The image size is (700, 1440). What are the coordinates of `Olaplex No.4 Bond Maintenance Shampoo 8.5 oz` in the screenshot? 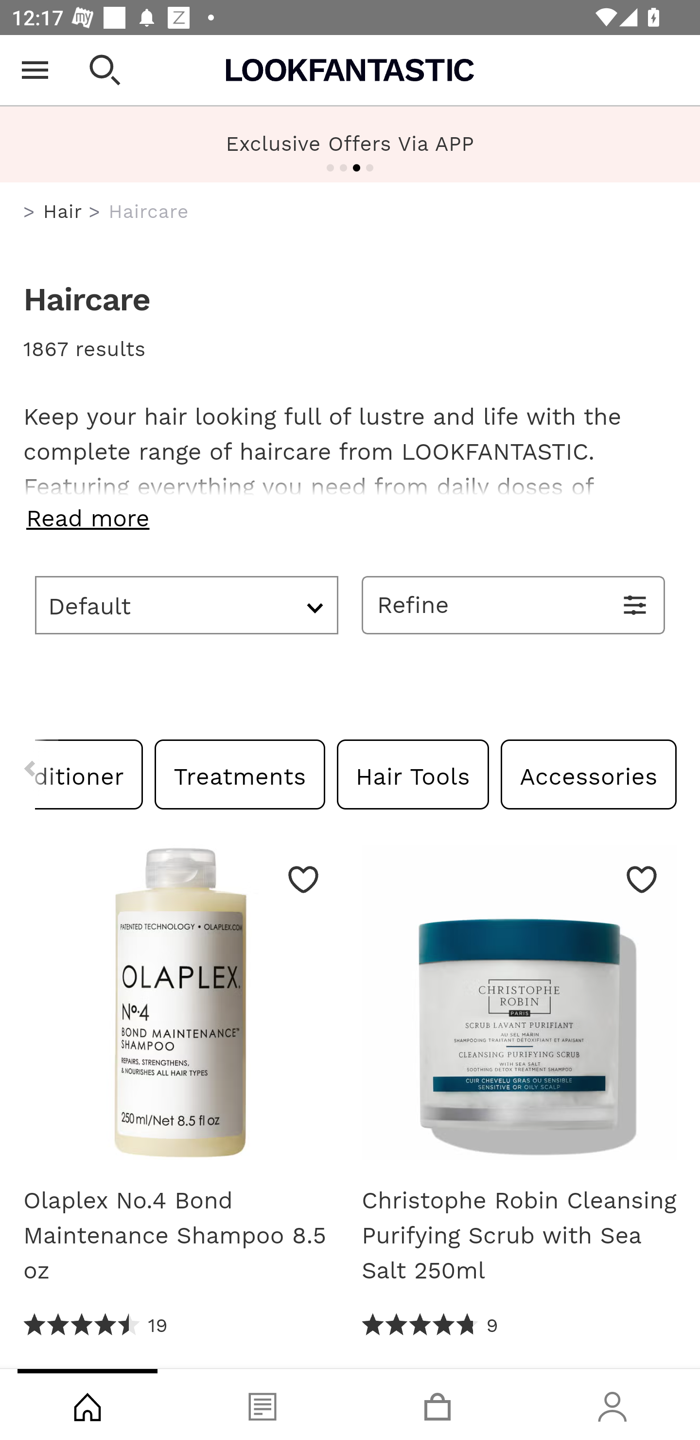 It's located at (180, 1235).